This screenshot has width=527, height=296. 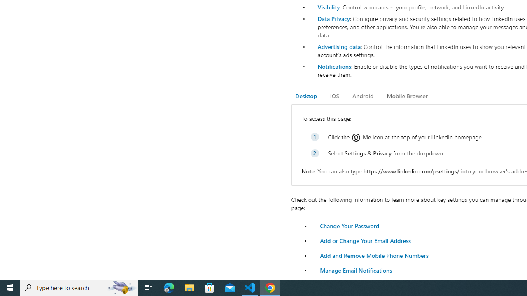 What do you see at coordinates (334, 96) in the screenshot?
I see `iOS` at bounding box center [334, 96].